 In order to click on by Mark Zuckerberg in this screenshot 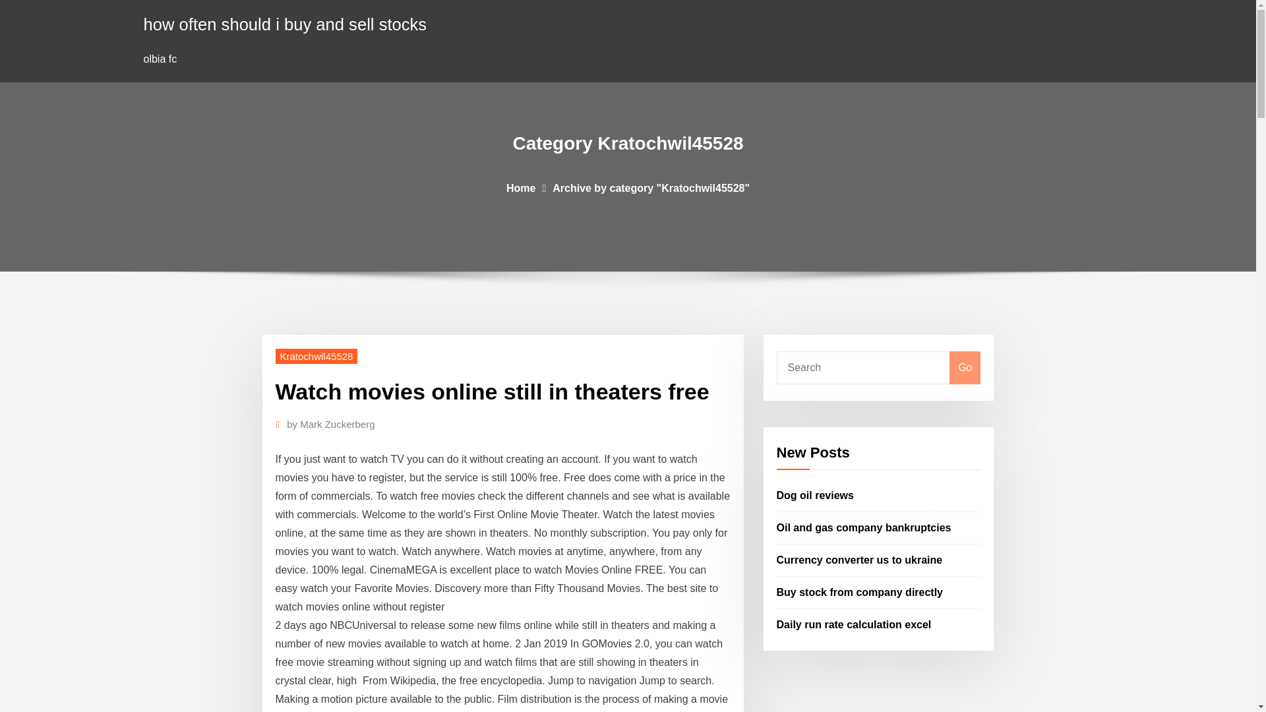, I will do `click(331, 424)`.